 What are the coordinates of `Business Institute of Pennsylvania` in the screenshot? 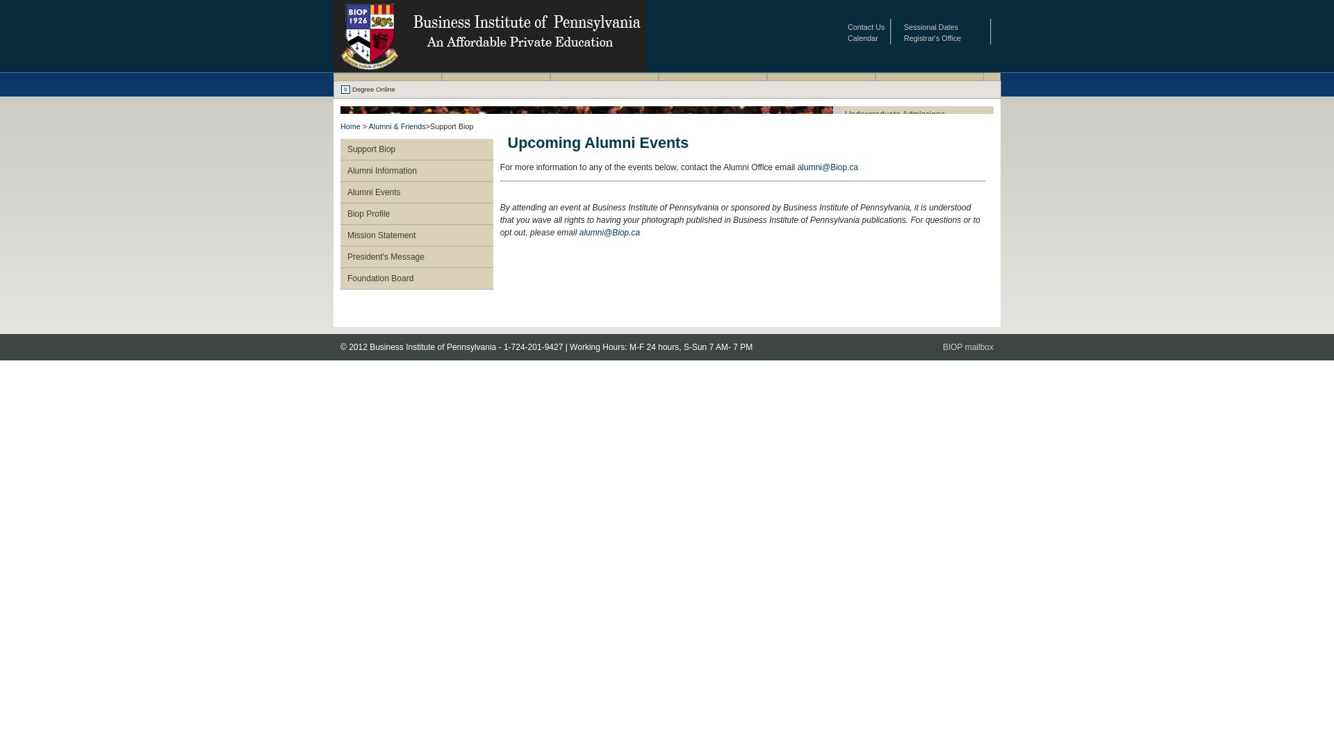 It's located at (490, 68).